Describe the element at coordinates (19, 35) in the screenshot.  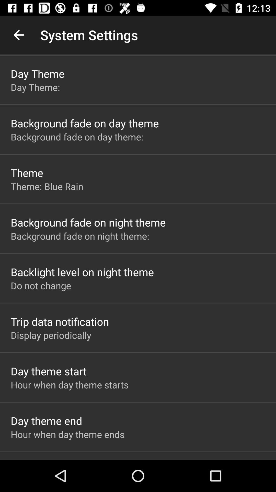
I see `turn on the item next to system settings icon` at that location.